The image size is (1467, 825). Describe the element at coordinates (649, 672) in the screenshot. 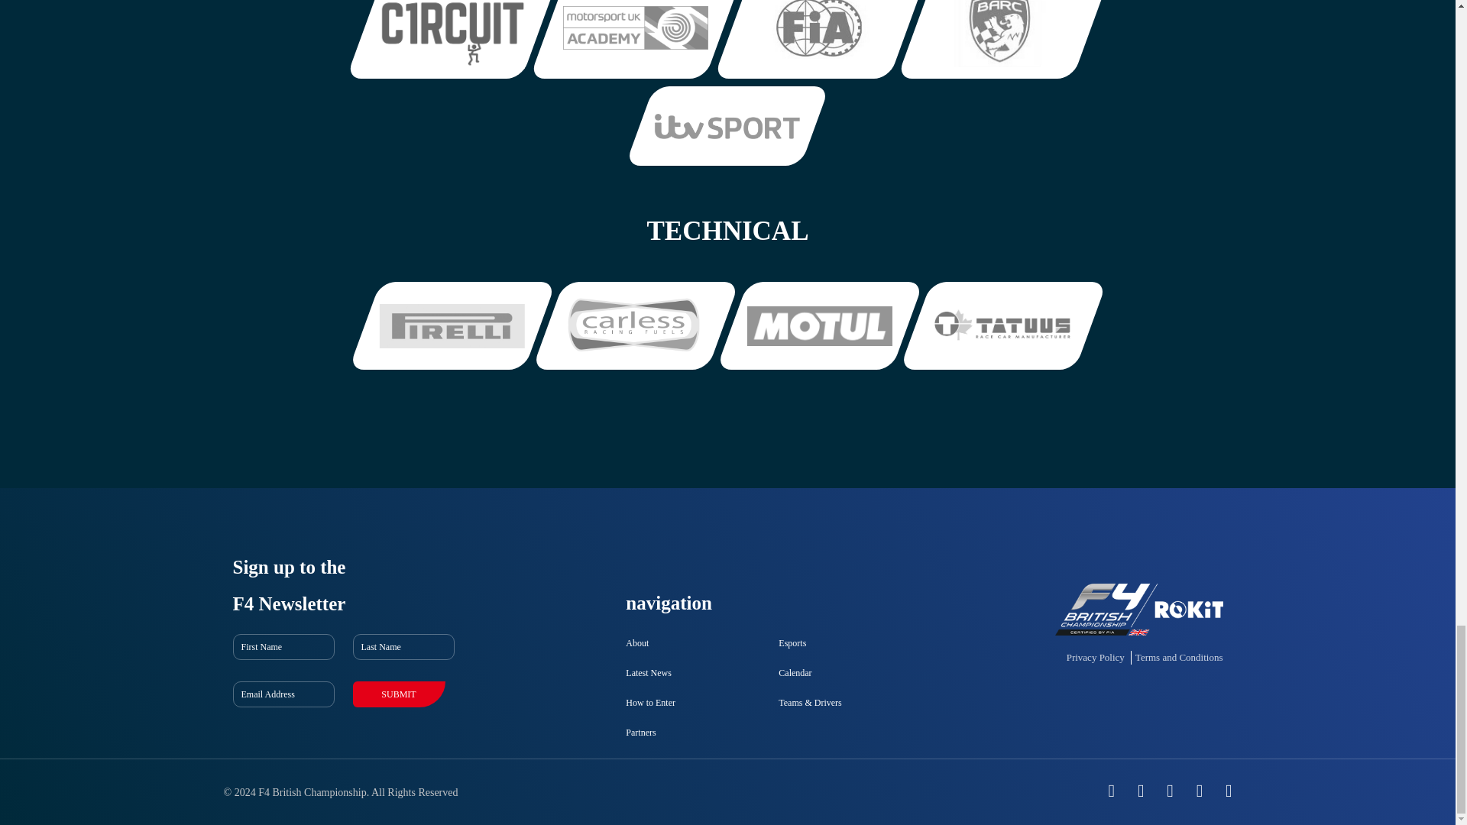

I see `Latest News` at that location.